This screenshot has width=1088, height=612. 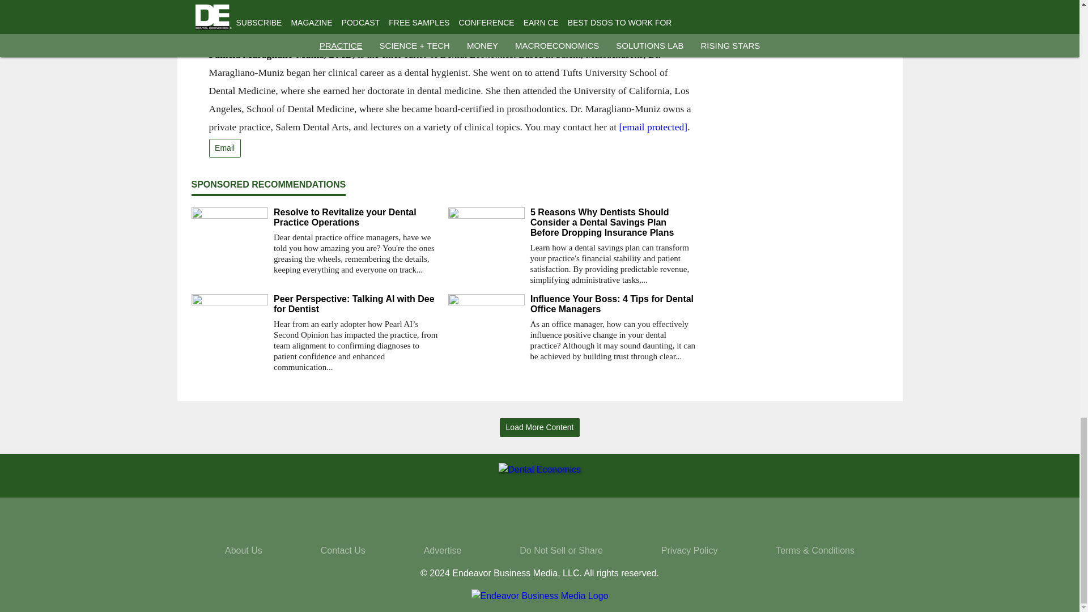 I want to click on Resolve to Revitalize your Dental Practice Operations, so click(x=356, y=218).